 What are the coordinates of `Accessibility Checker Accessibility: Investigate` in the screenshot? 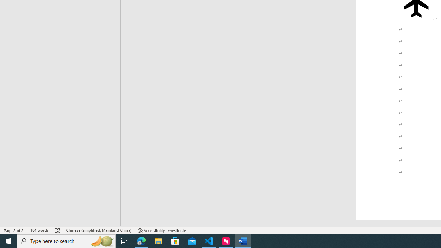 It's located at (162, 230).